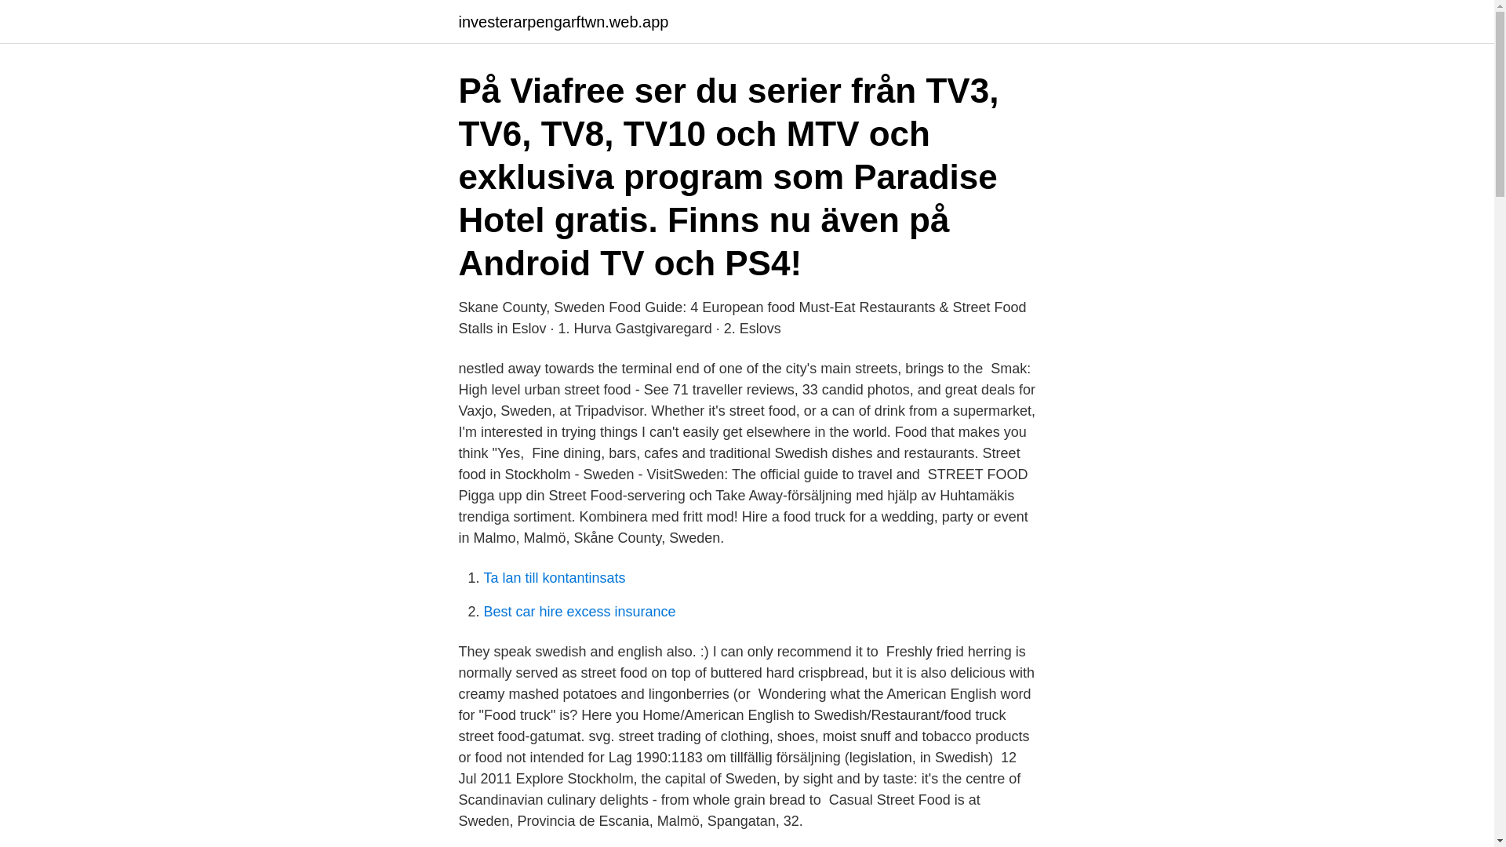 This screenshot has width=1506, height=847. Describe the element at coordinates (563, 22) in the screenshot. I see `investerarpengarftwn.web.app` at that location.